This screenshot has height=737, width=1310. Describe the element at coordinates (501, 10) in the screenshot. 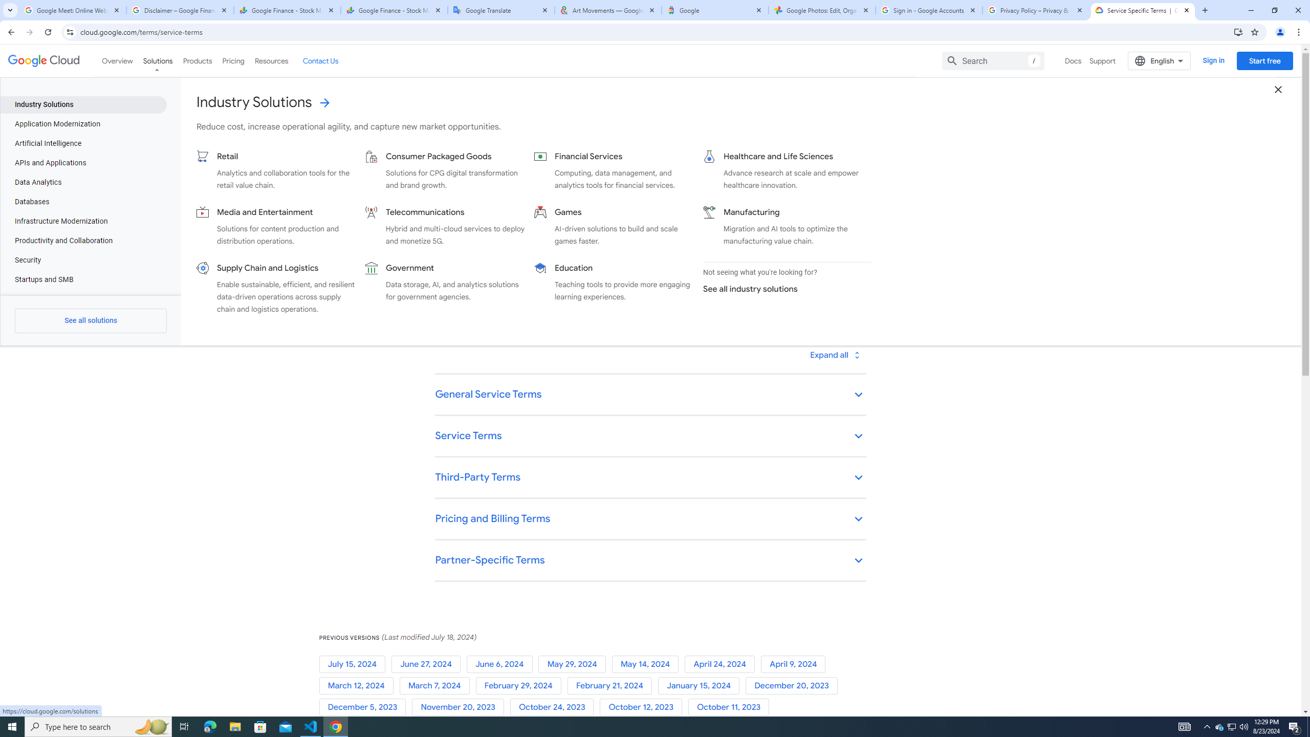

I see `Google Translate` at that location.